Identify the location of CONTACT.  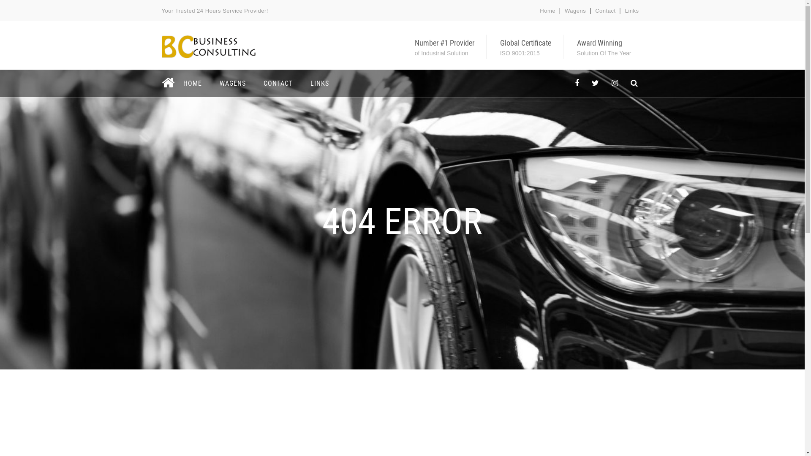
(278, 84).